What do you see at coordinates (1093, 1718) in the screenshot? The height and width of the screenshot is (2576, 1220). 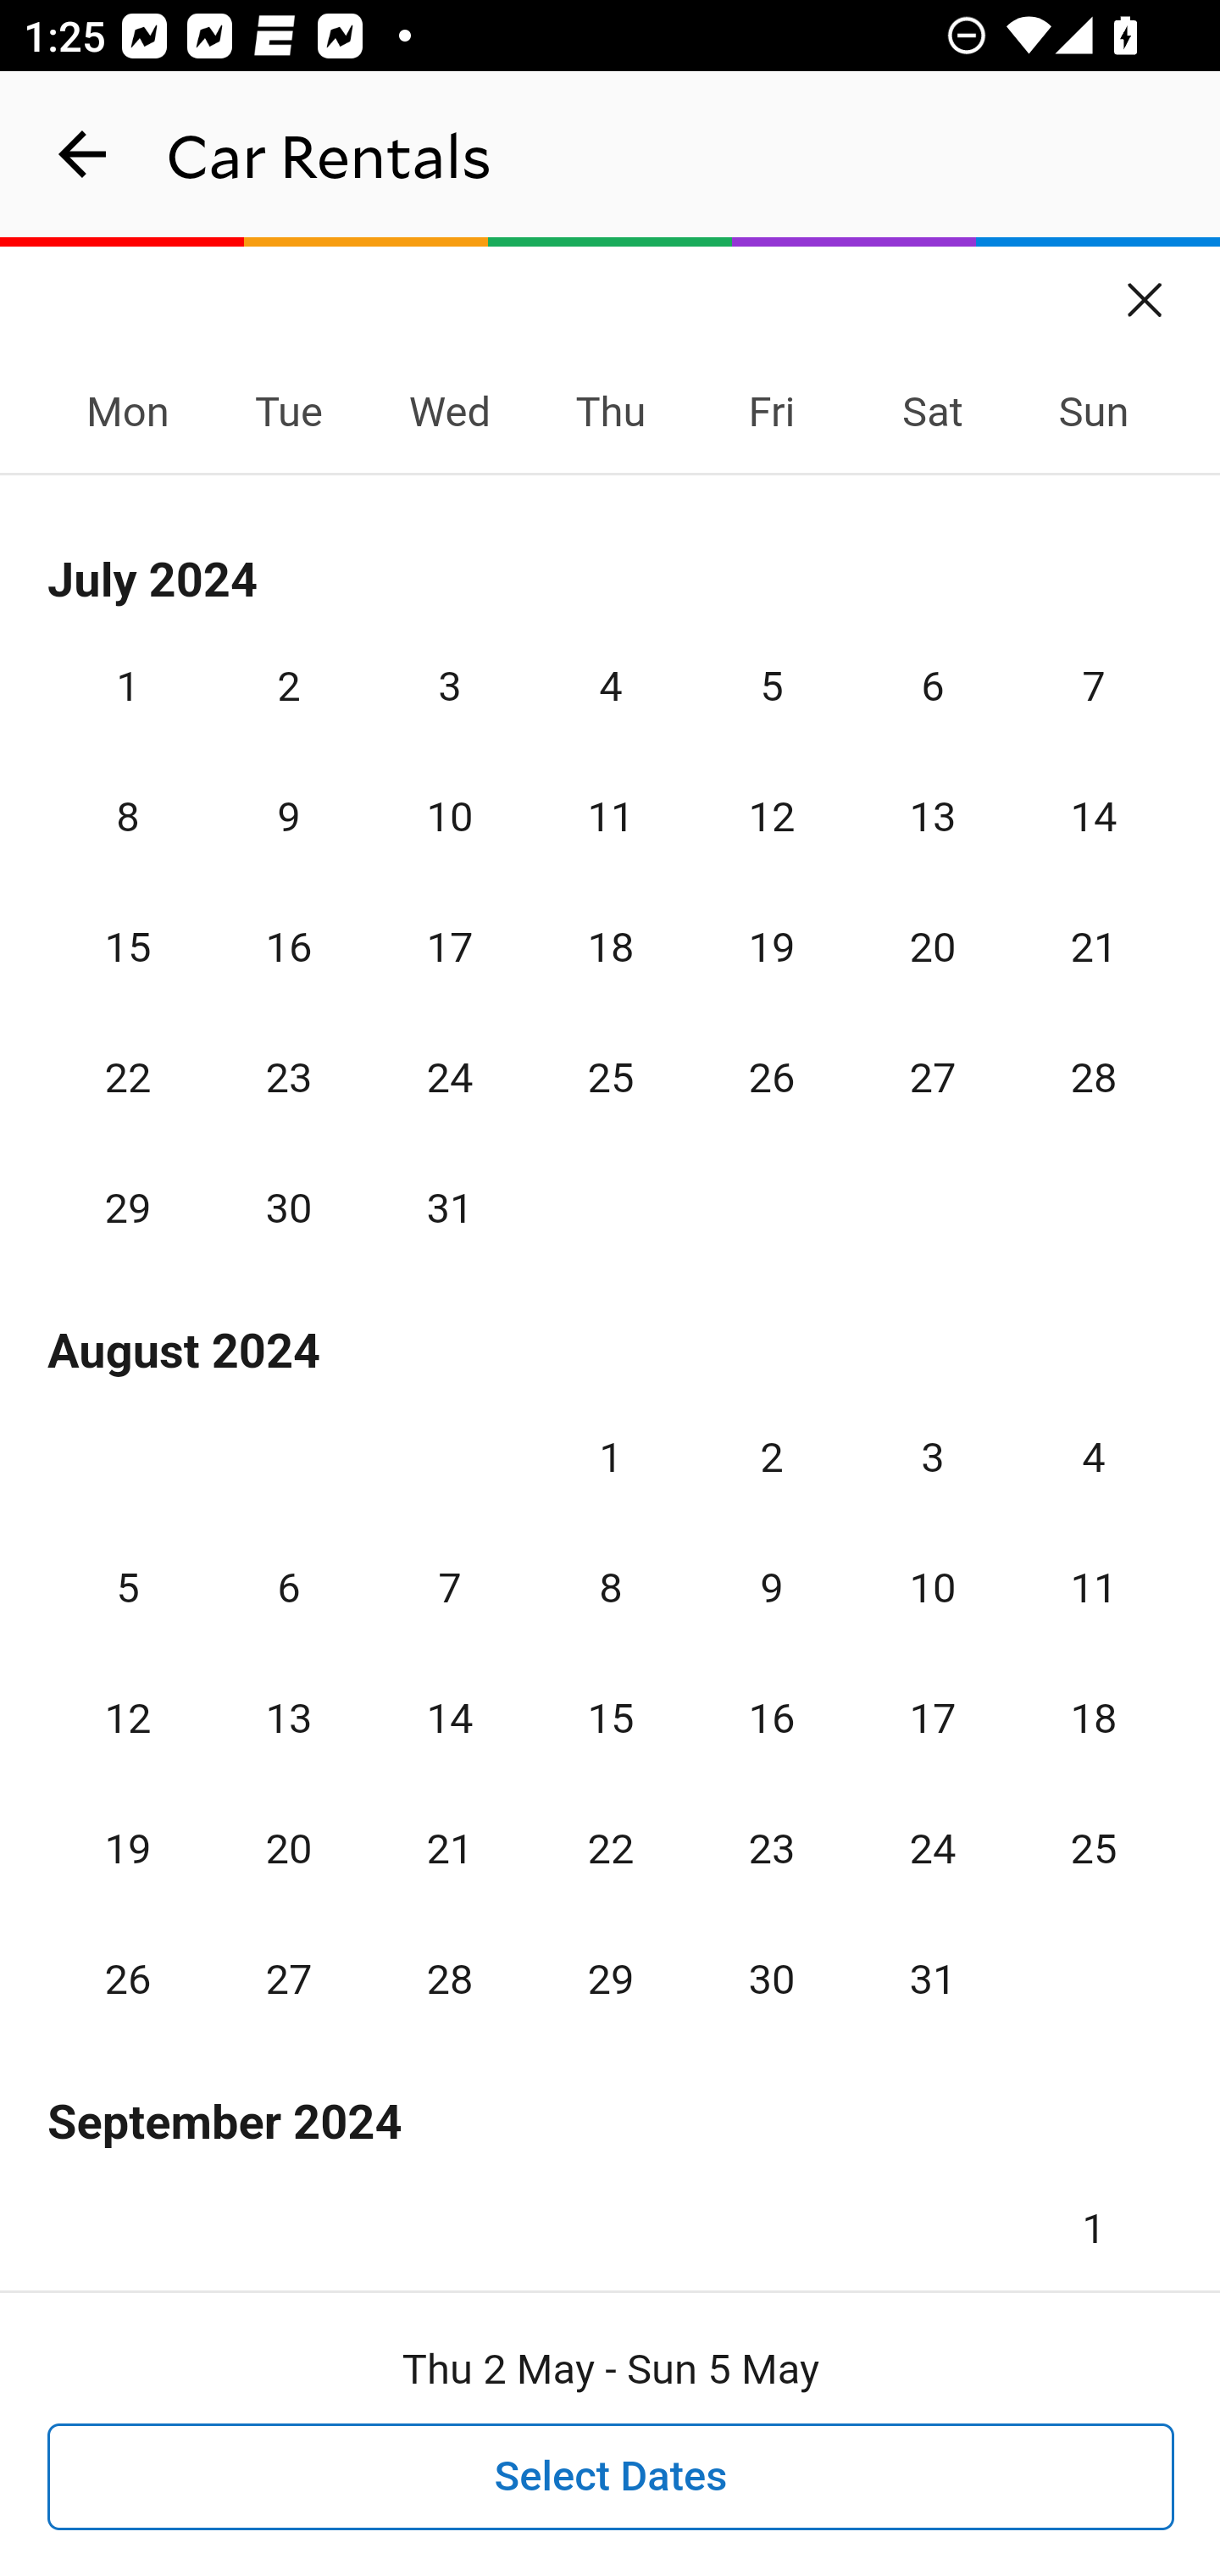 I see `18 August 2024` at bounding box center [1093, 1718].